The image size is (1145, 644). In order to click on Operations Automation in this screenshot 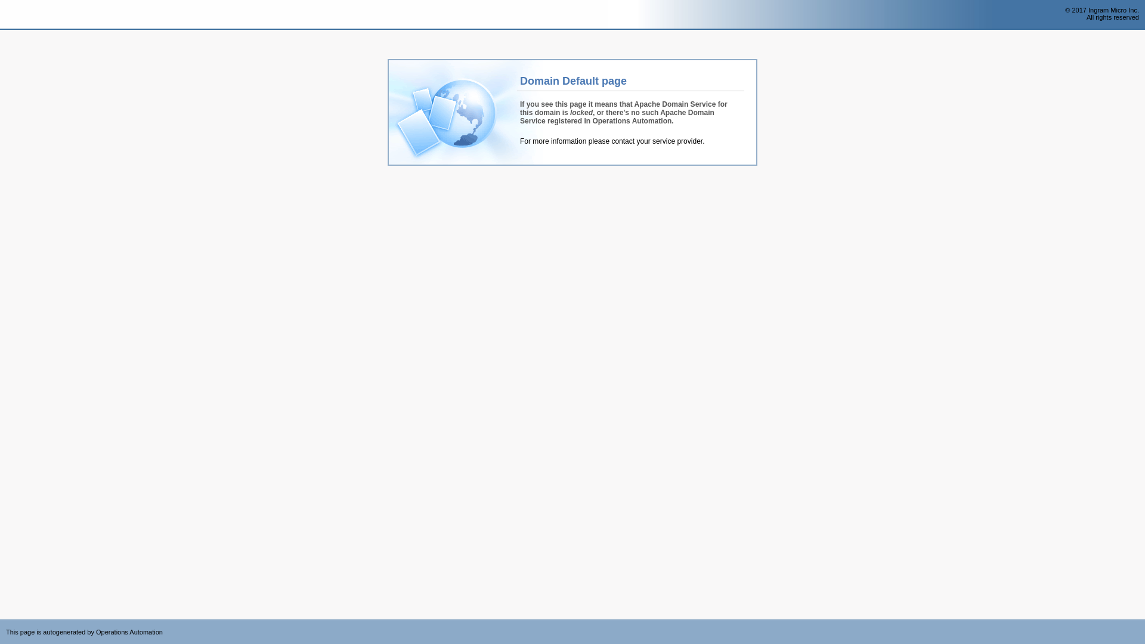, I will do `click(31, 15)`.